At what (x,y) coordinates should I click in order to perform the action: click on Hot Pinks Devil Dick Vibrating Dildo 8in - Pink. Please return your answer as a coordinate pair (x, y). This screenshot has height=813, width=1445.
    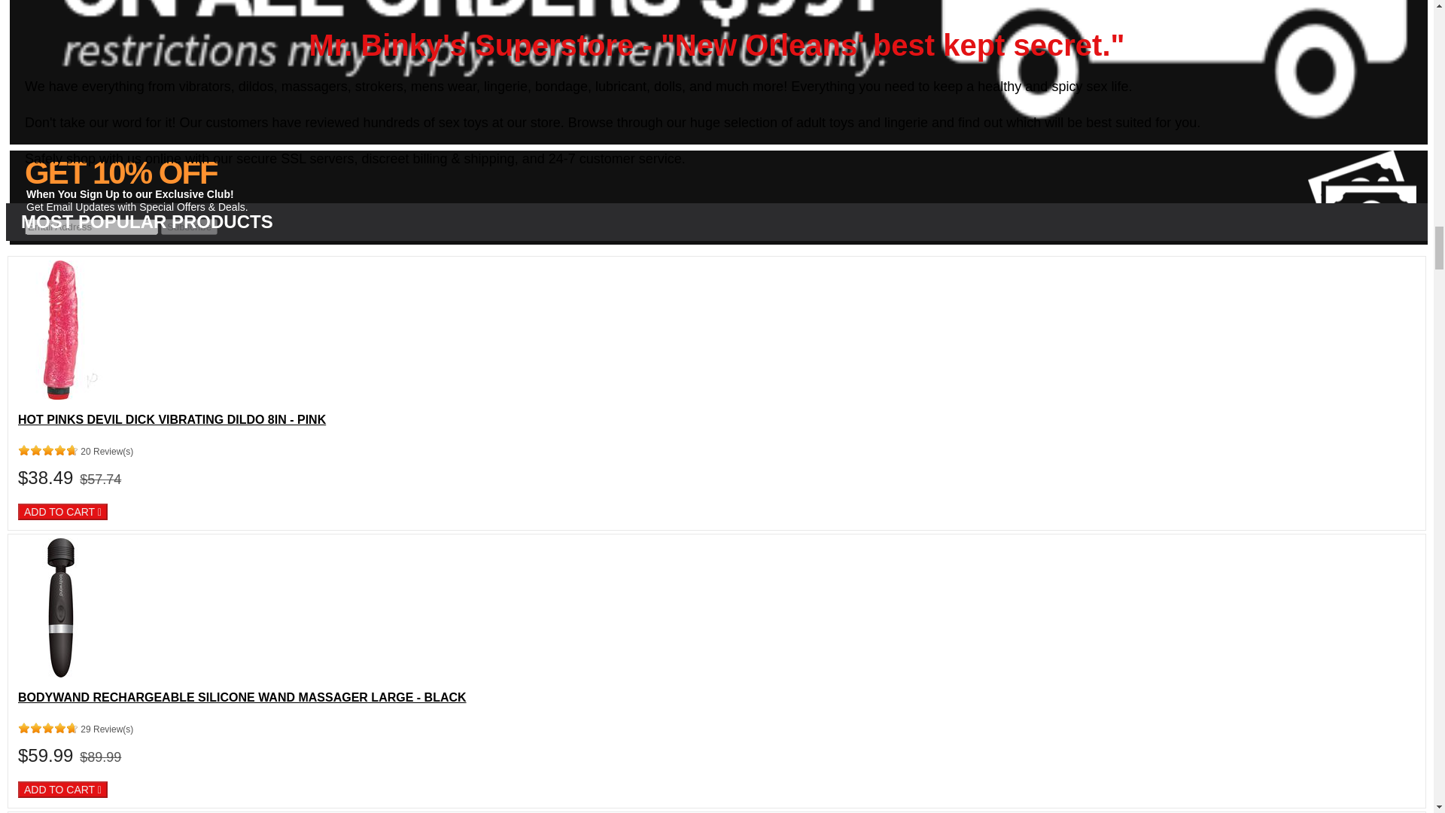
    Looking at the image, I should click on (172, 419).